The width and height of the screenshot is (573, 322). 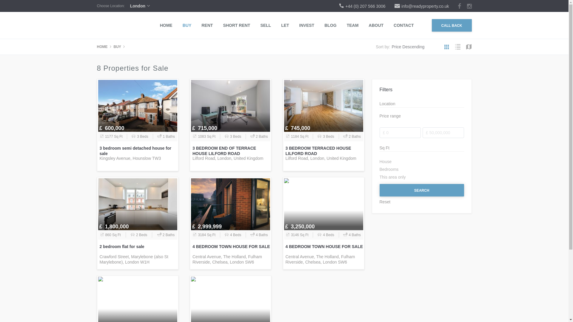 I want to click on HOME, so click(x=102, y=47).